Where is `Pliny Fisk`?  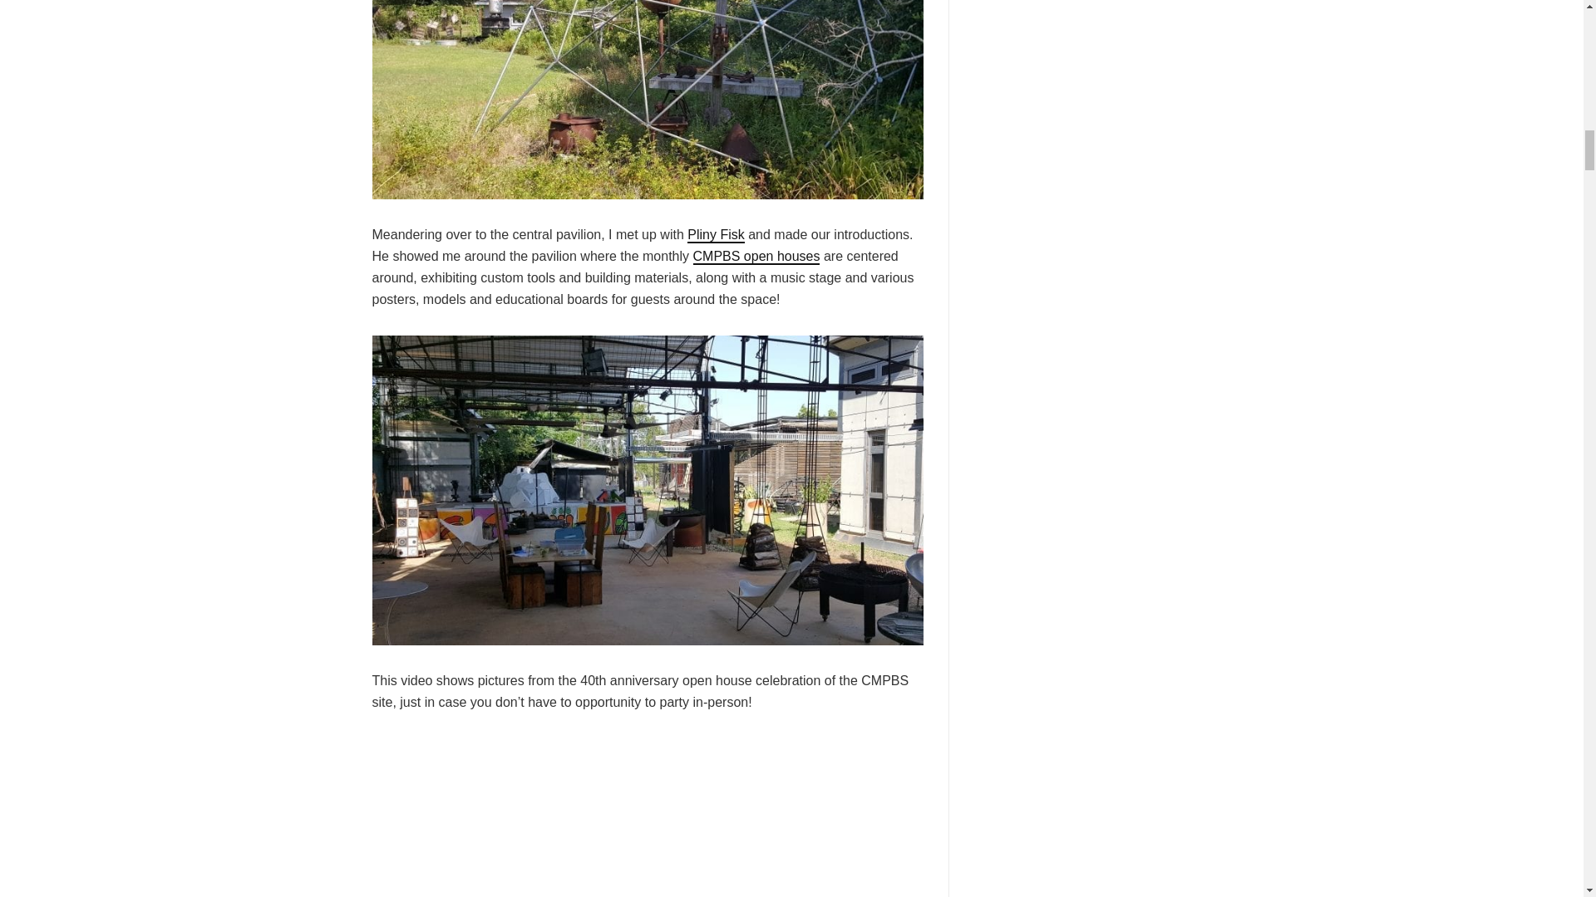 Pliny Fisk is located at coordinates (715, 235).